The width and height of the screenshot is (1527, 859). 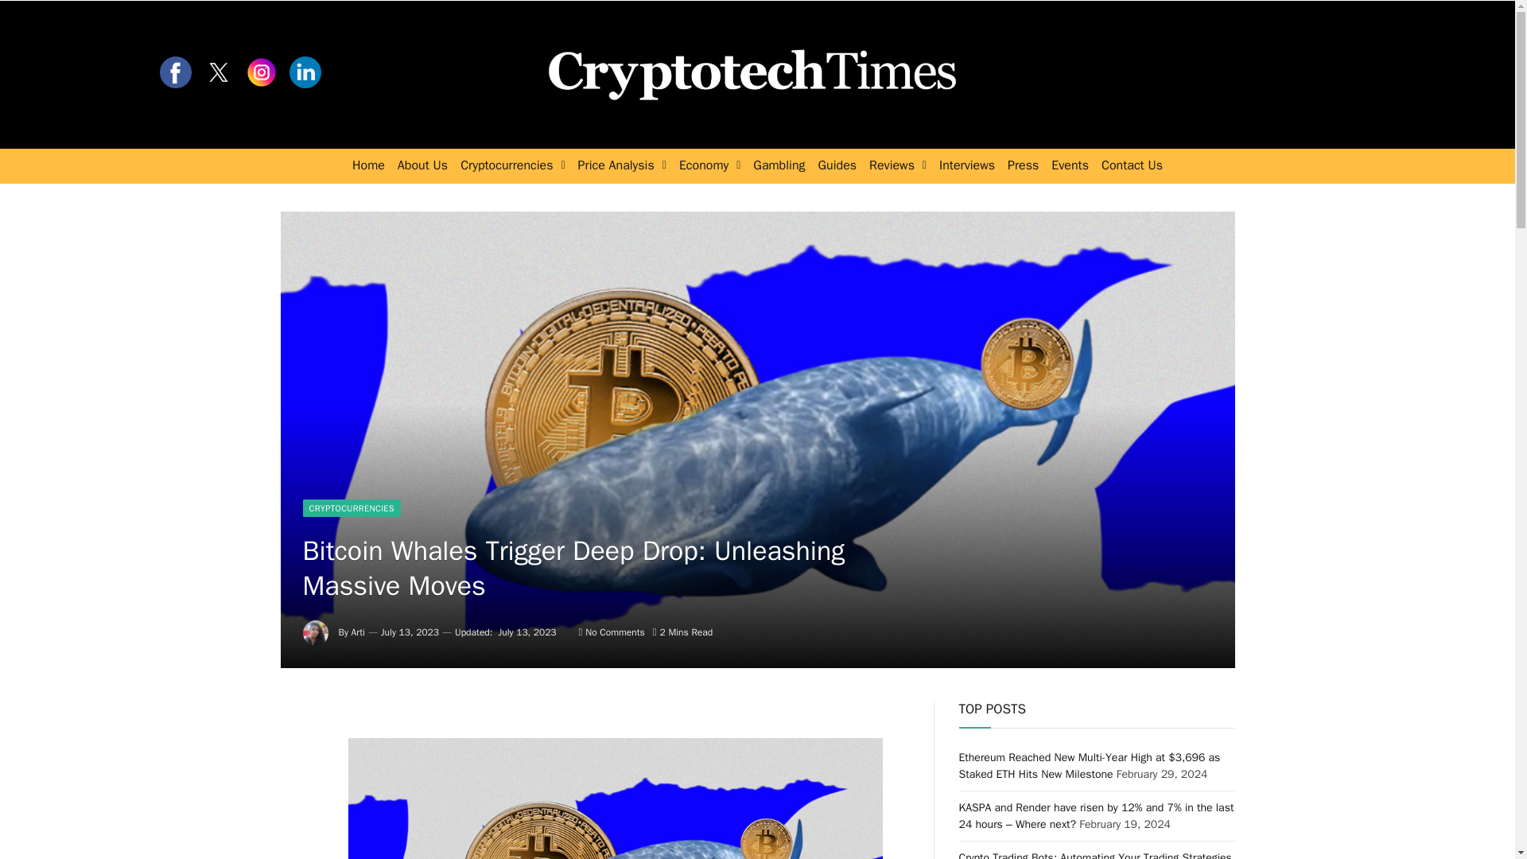 What do you see at coordinates (358, 632) in the screenshot?
I see `Arti` at bounding box center [358, 632].